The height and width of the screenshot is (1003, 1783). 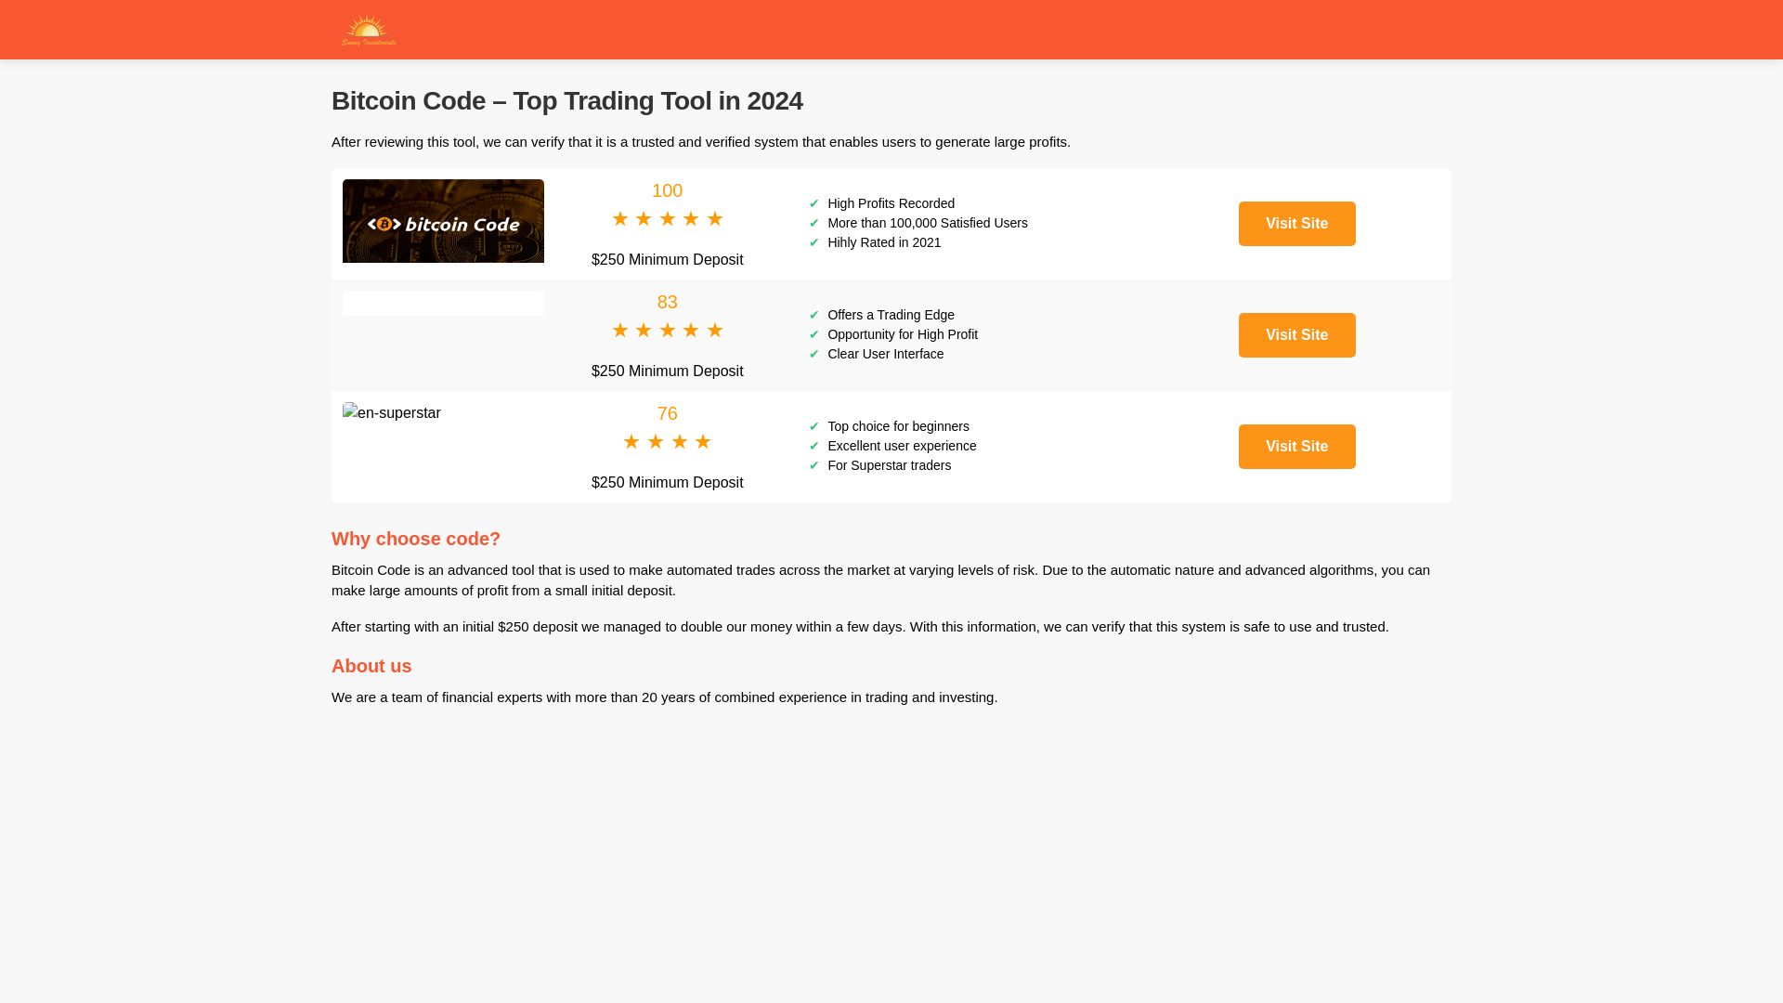 What do you see at coordinates (1296, 446) in the screenshot?
I see `Visit Site` at bounding box center [1296, 446].